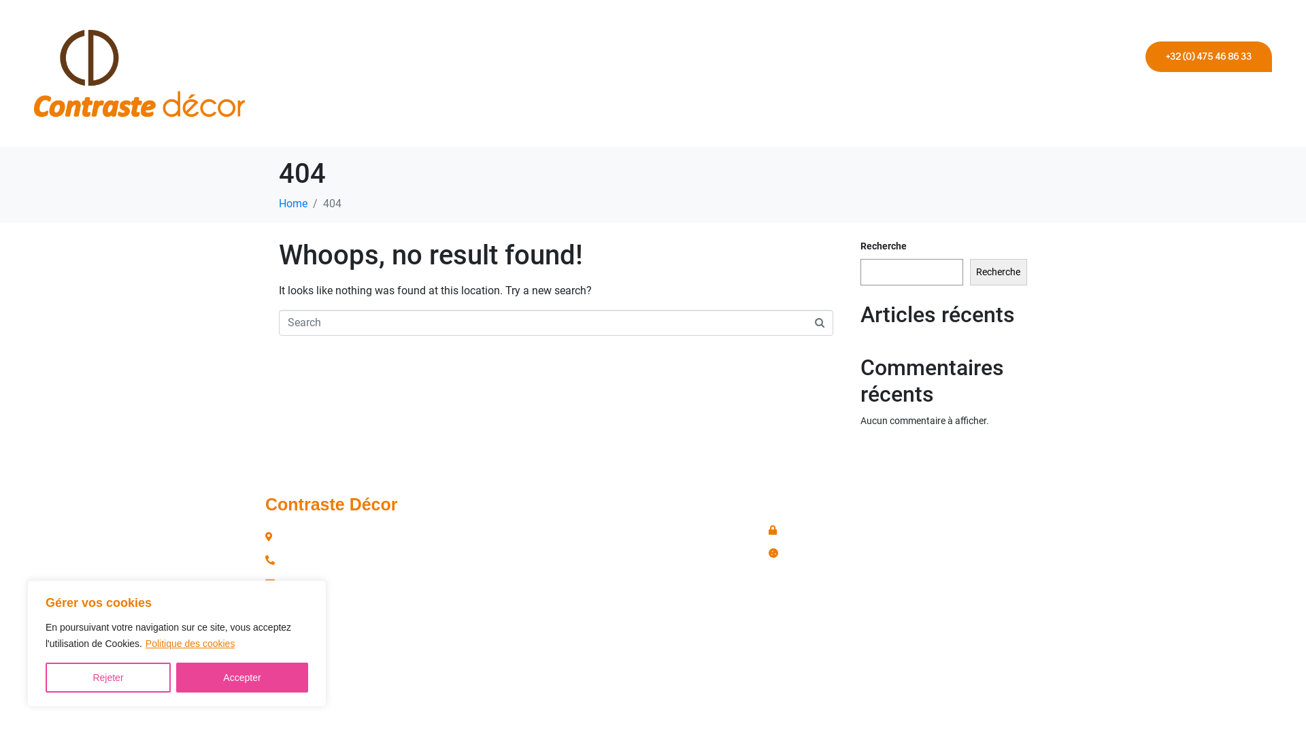 This screenshot has width=1306, height=734. I want to click on Rejeter, so click(108, 678).